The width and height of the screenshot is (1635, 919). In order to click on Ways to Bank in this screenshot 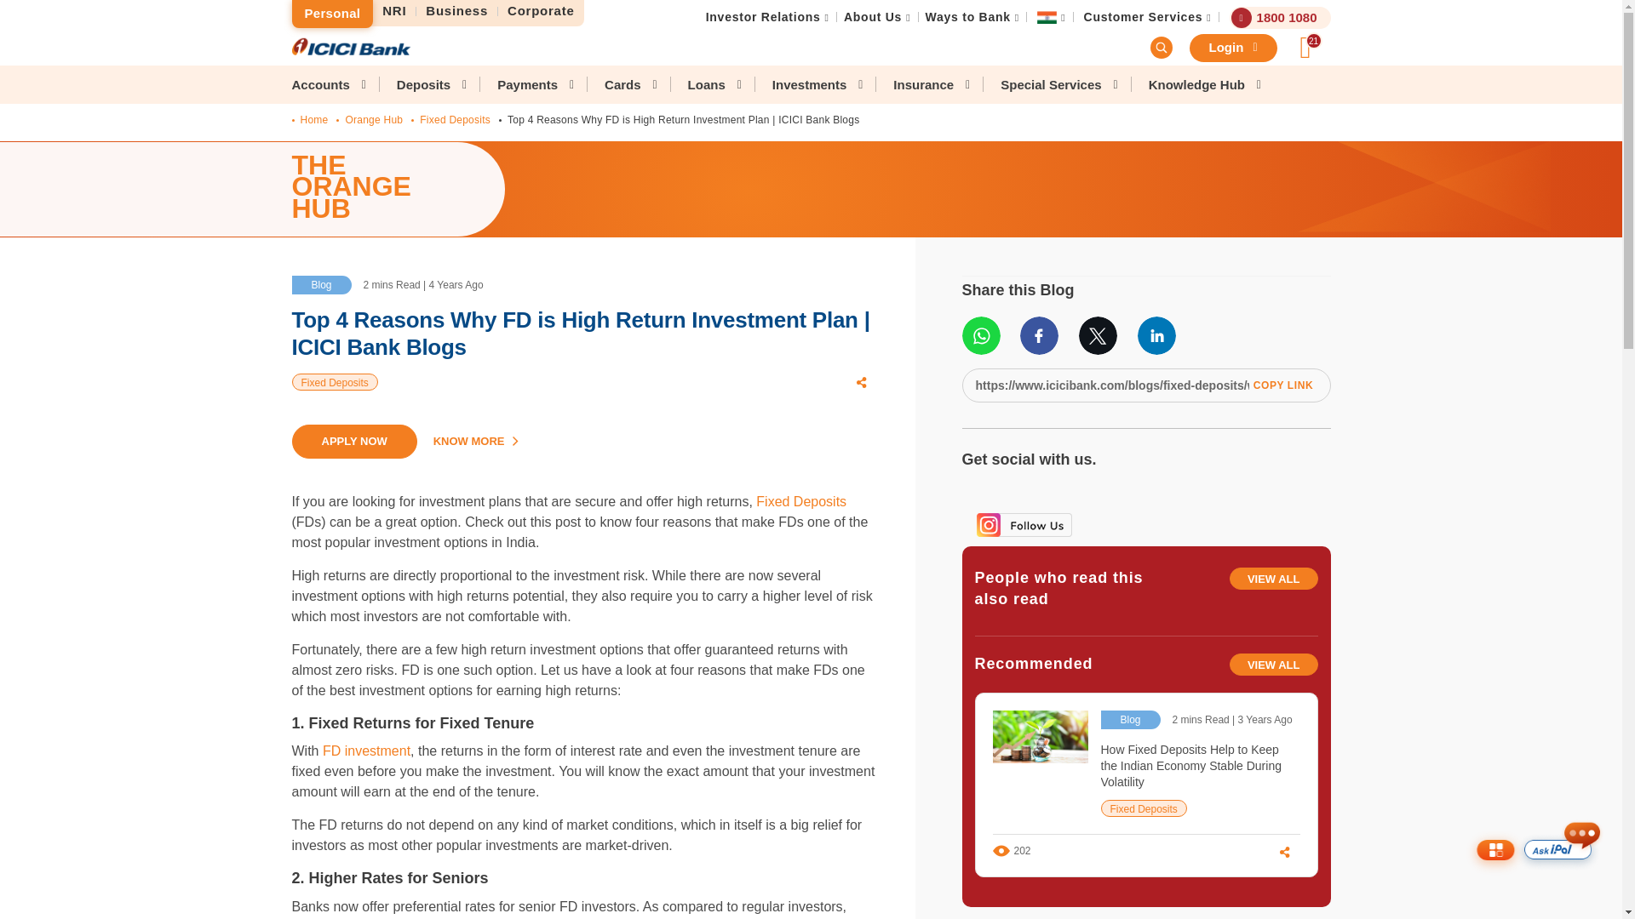, I will do `click(967, 17)`.